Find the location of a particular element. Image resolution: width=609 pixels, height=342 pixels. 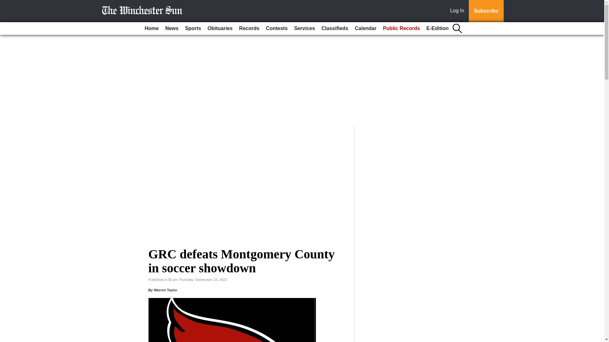

Public Records is located at coordinates (401, 28).